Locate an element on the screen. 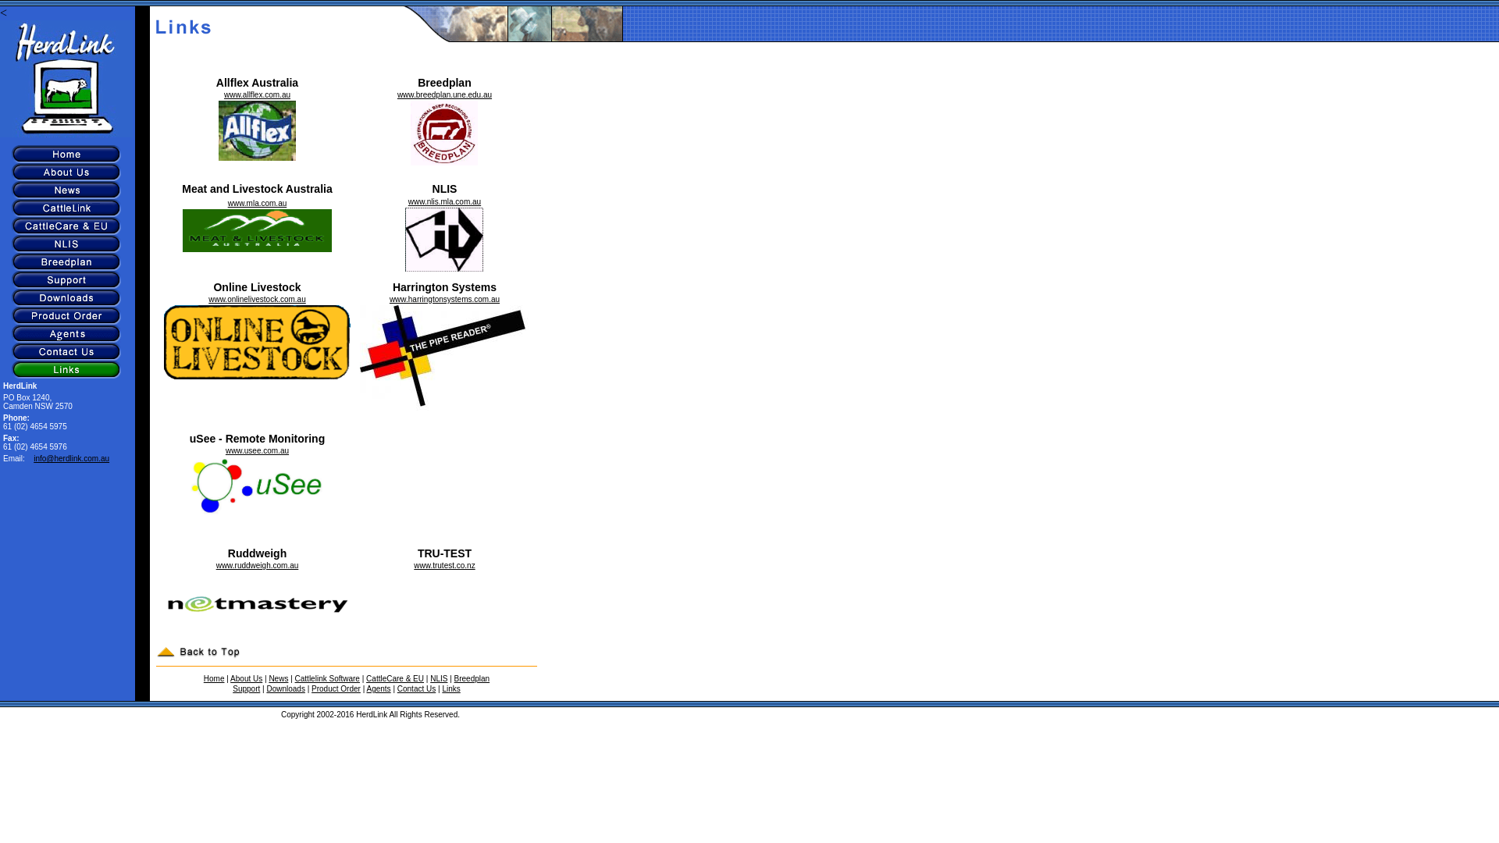 Image resolution: width=1499 pixels, height=843 pixels. www.onlinelivestock.com.au is located at coordinates (258, 300).